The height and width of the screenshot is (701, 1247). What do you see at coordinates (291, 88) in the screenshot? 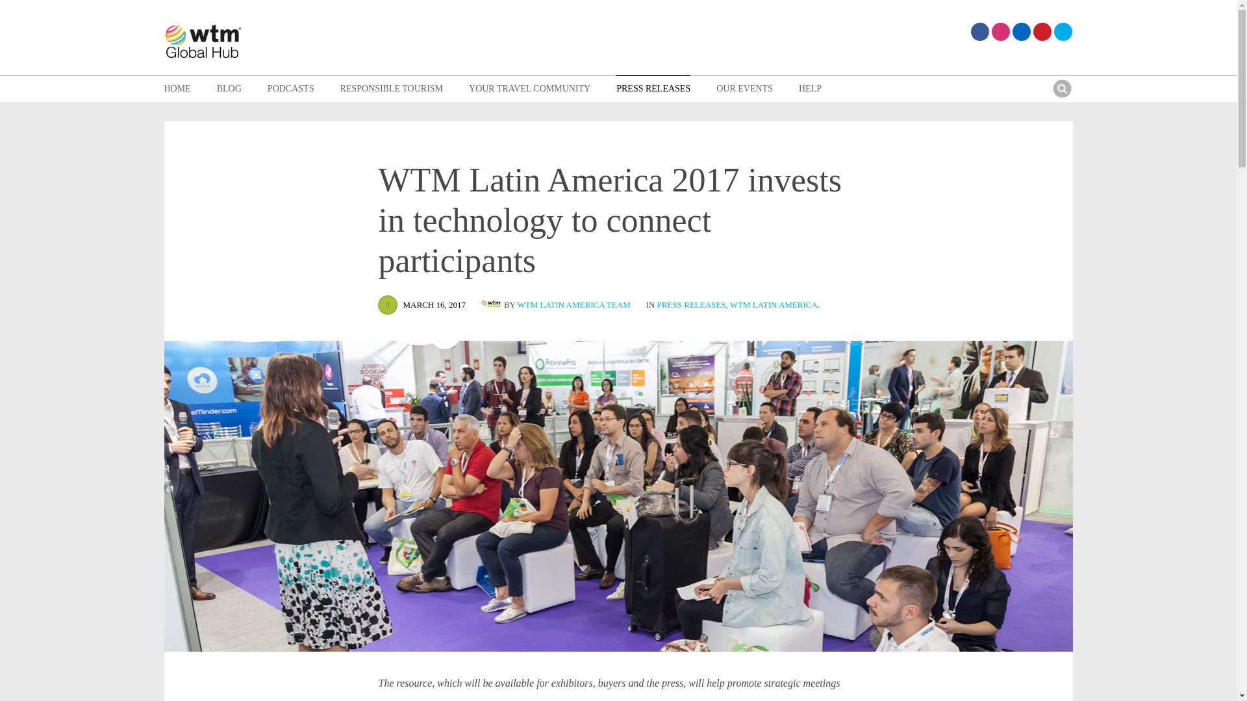
I see `PODCASTS` at bounding box center [291, 88].